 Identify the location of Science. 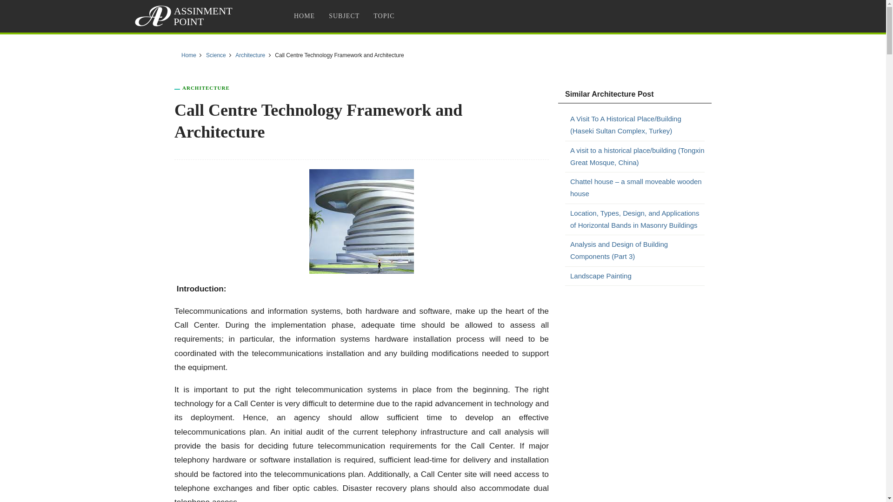
(216, 55).